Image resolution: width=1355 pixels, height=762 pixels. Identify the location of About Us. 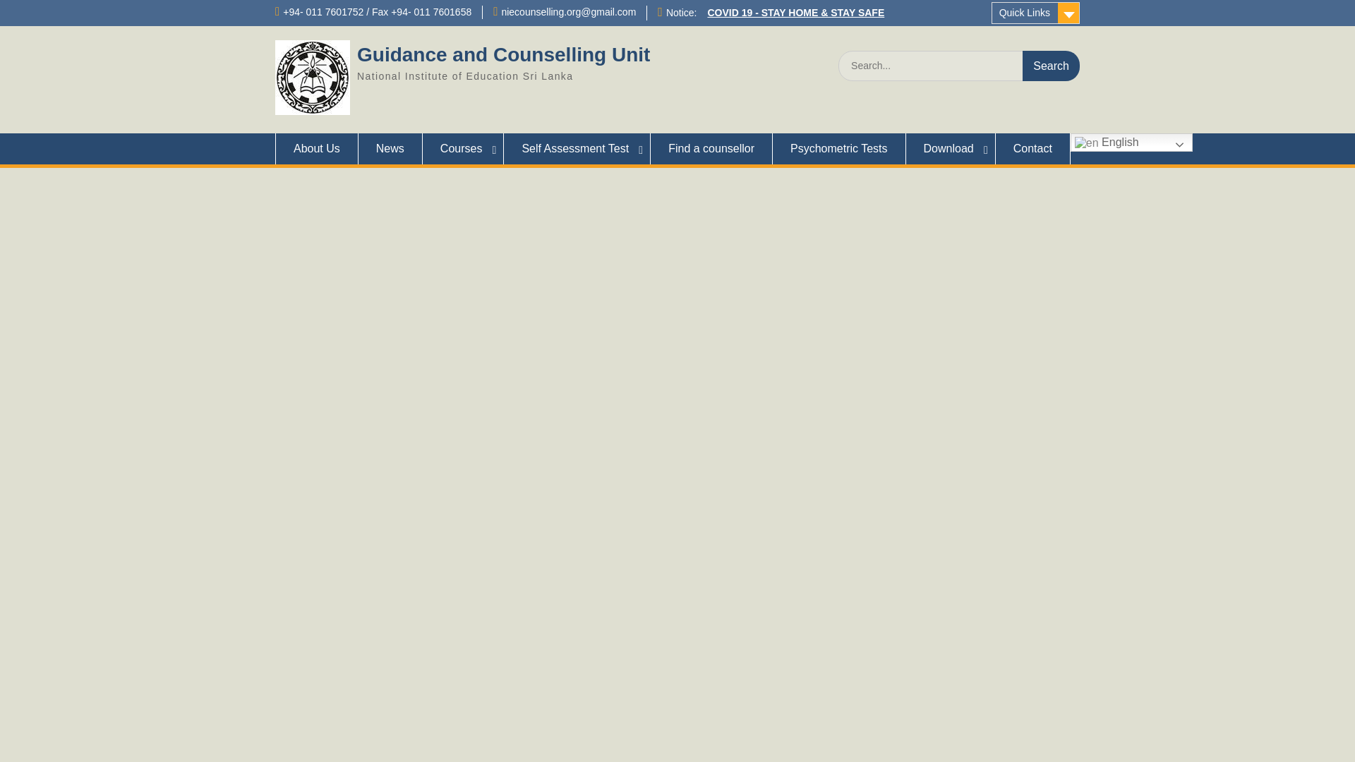
(316, 149).